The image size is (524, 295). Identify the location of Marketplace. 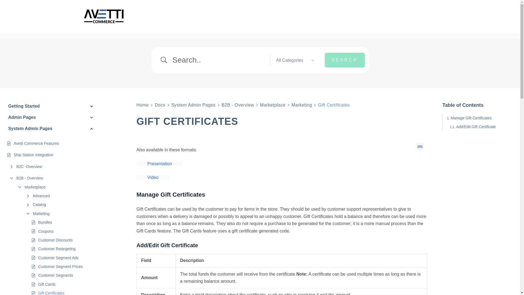
(273, 105).